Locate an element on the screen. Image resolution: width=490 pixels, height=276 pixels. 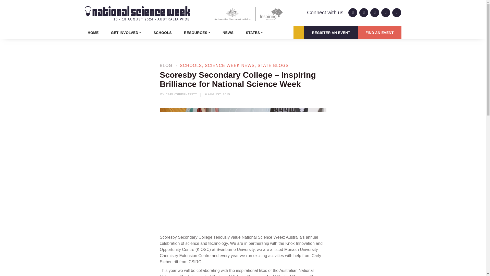
HOME is located at coordinates (93, 33).